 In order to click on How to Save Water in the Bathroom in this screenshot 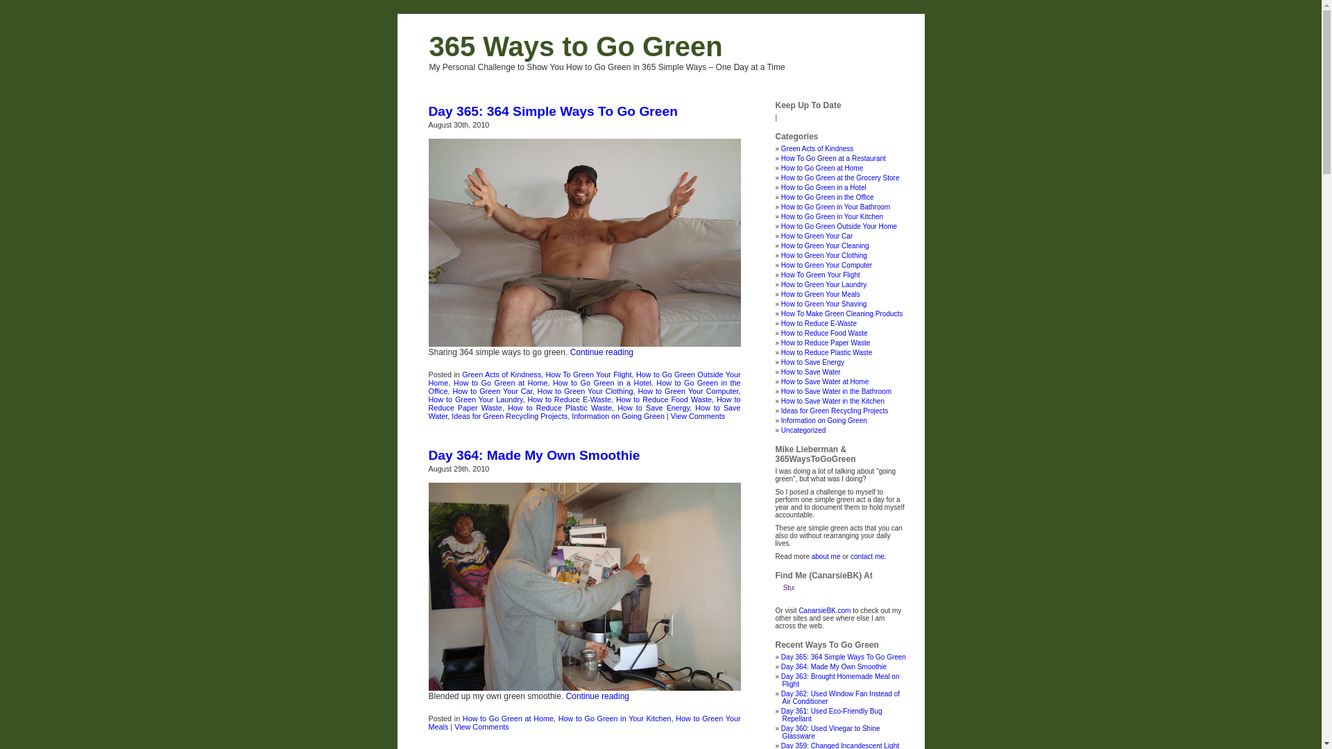, I will do `click(837, 391)`.